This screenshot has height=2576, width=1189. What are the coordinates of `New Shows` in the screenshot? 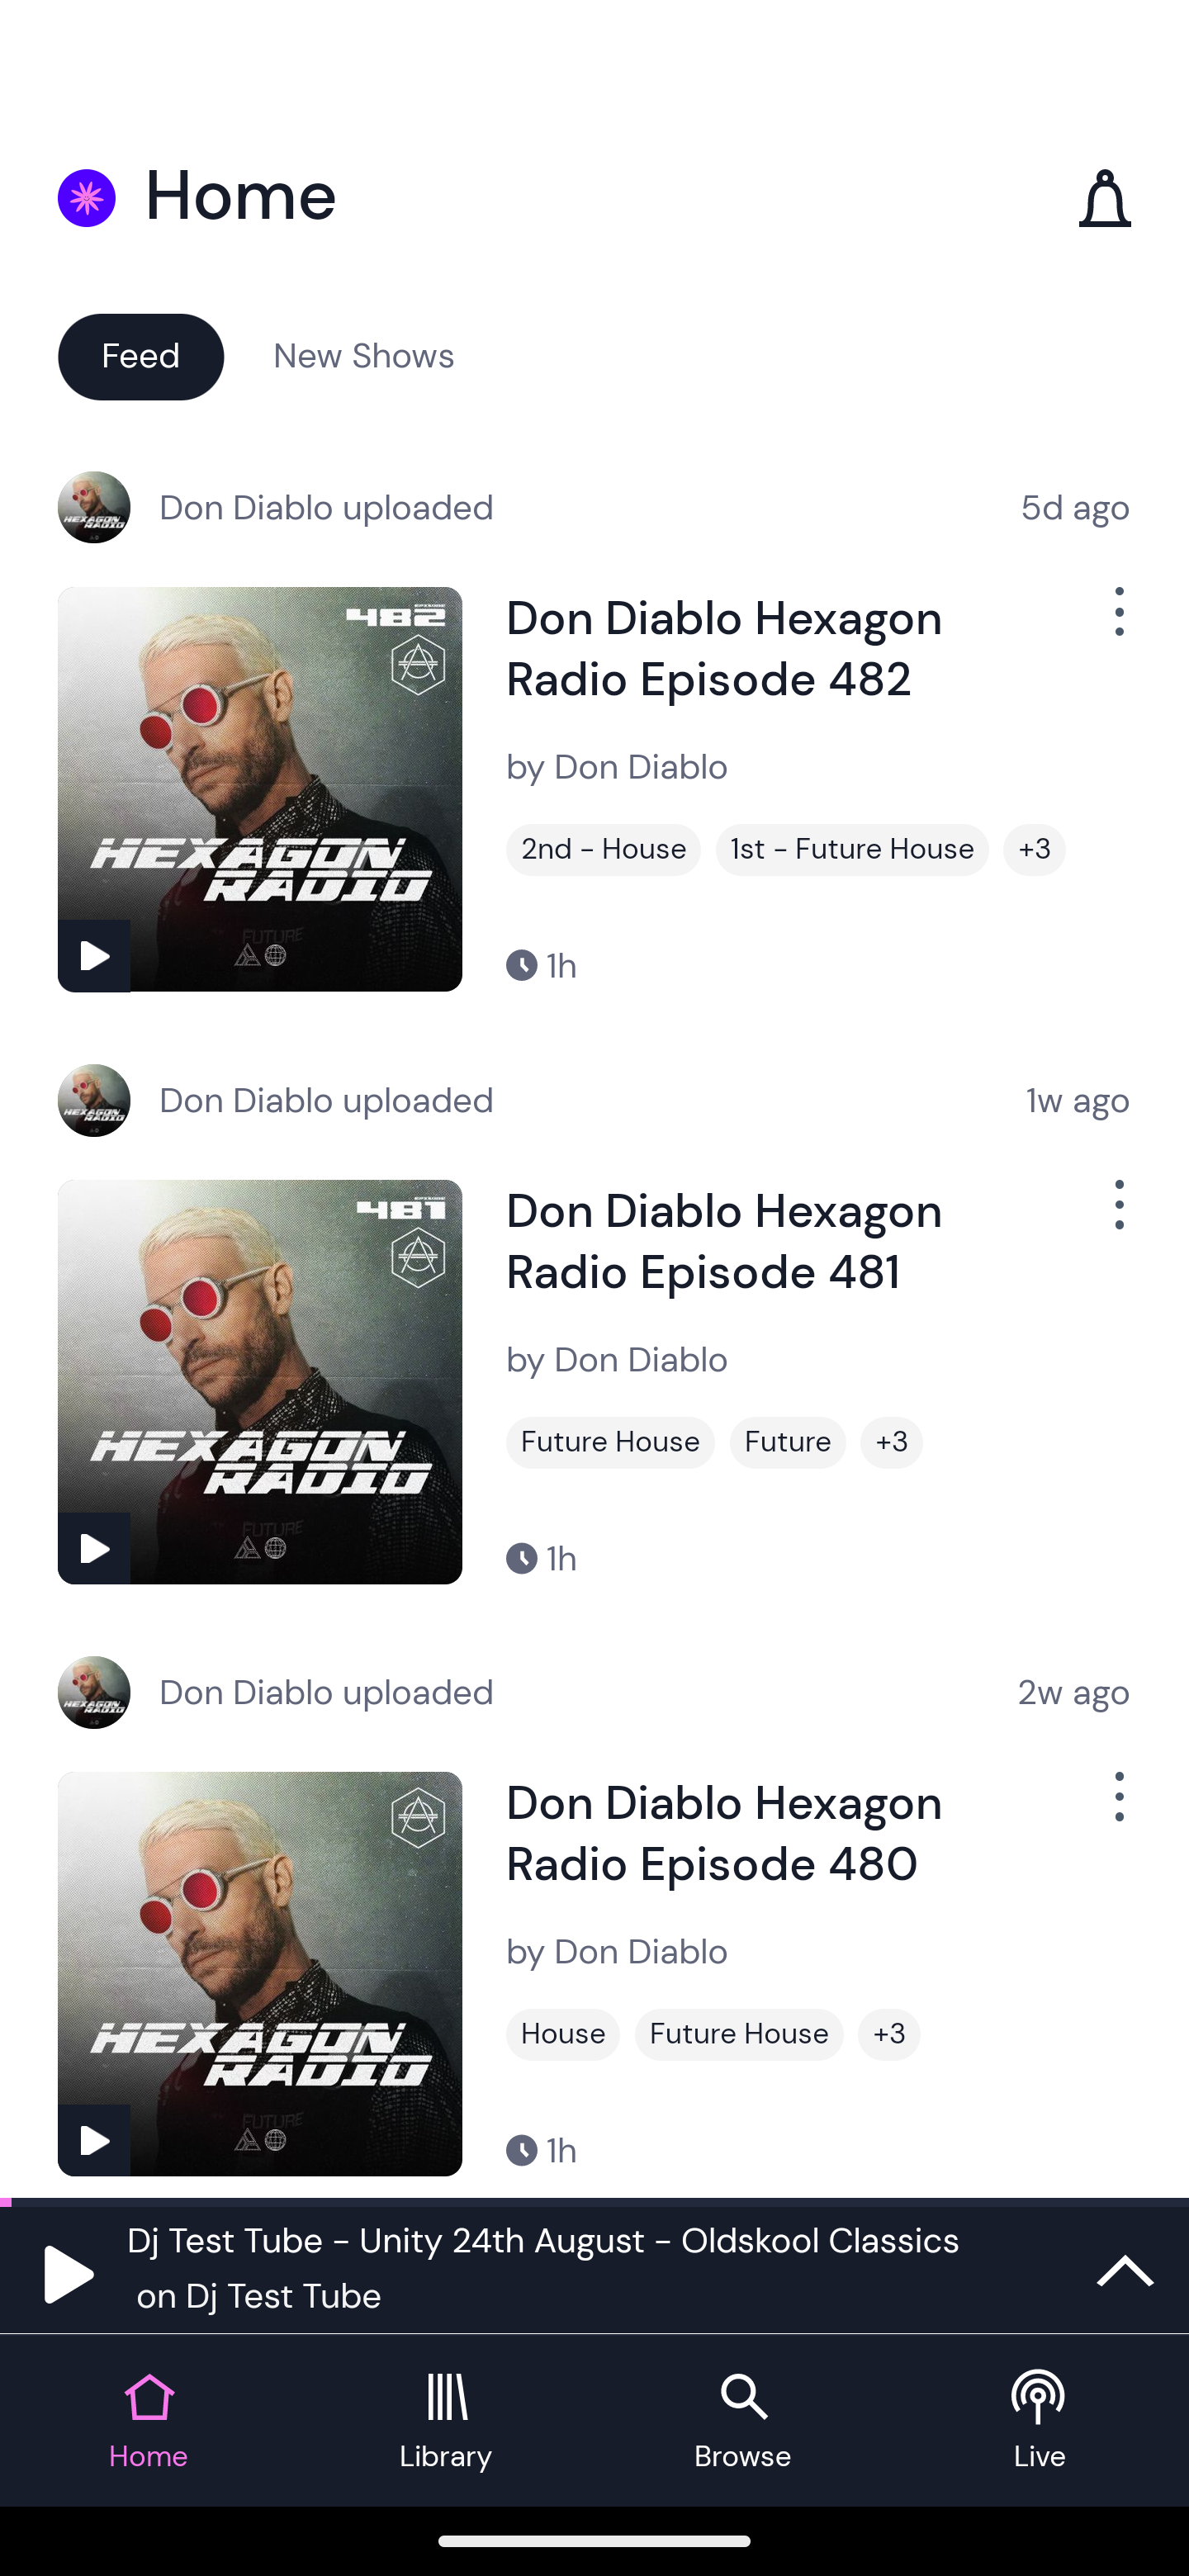 It's located at (364, 355).